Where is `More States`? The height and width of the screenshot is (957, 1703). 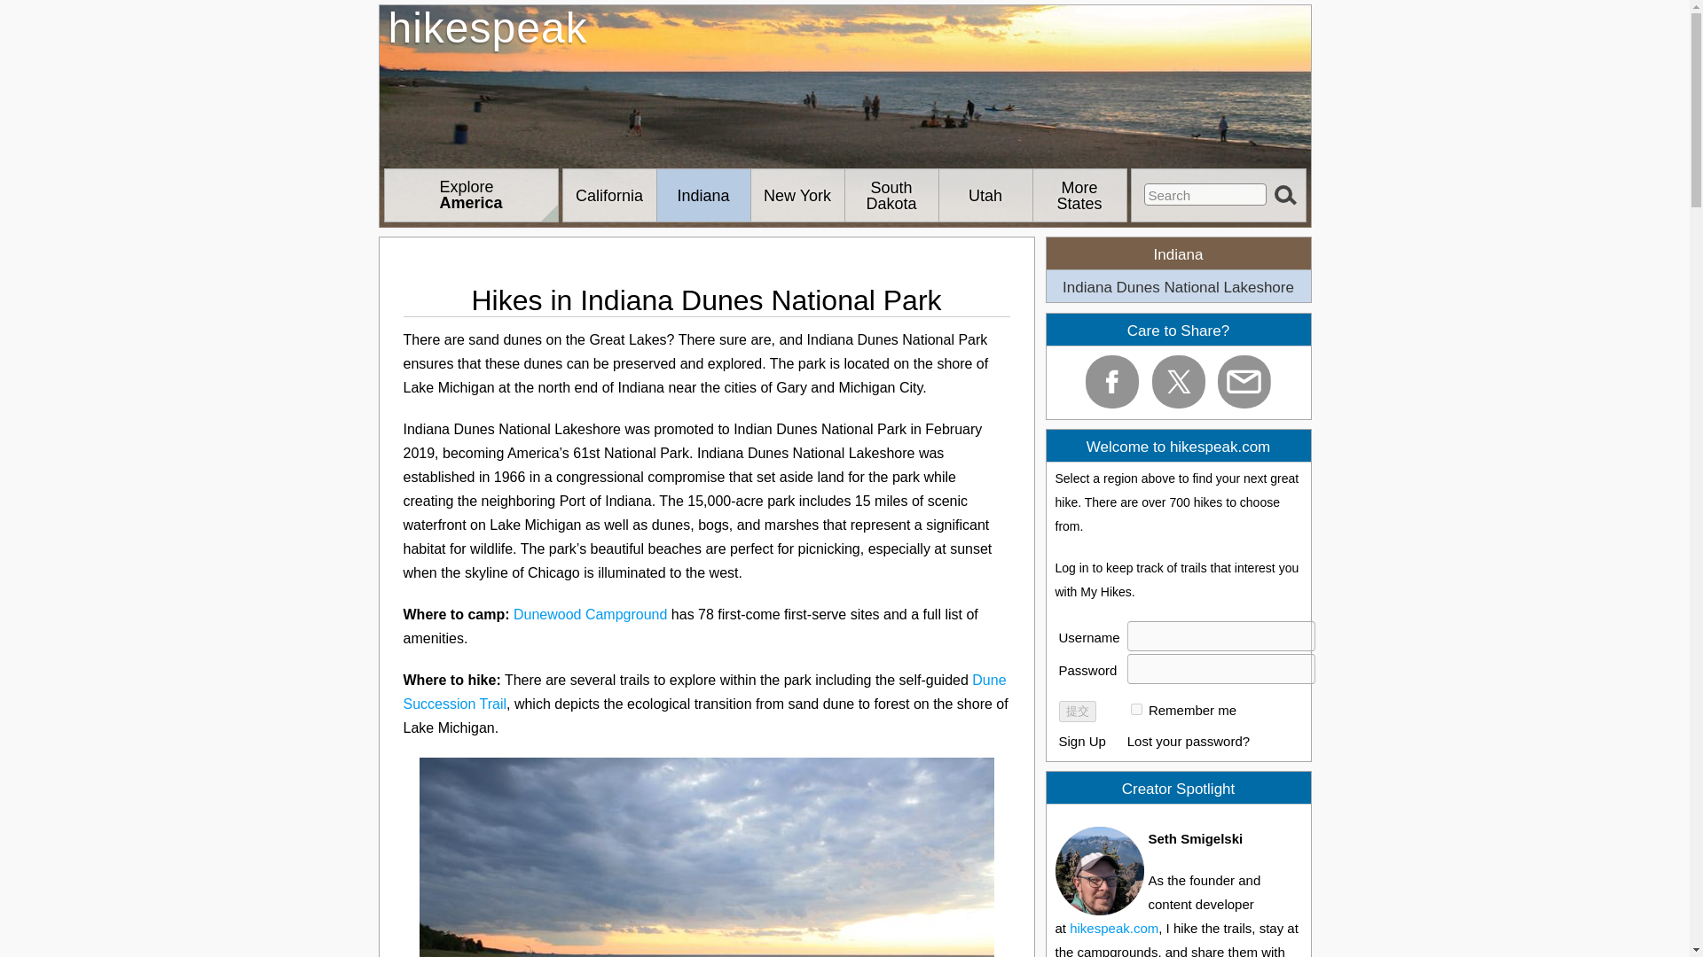
More States is located at coordinates (891, 195).